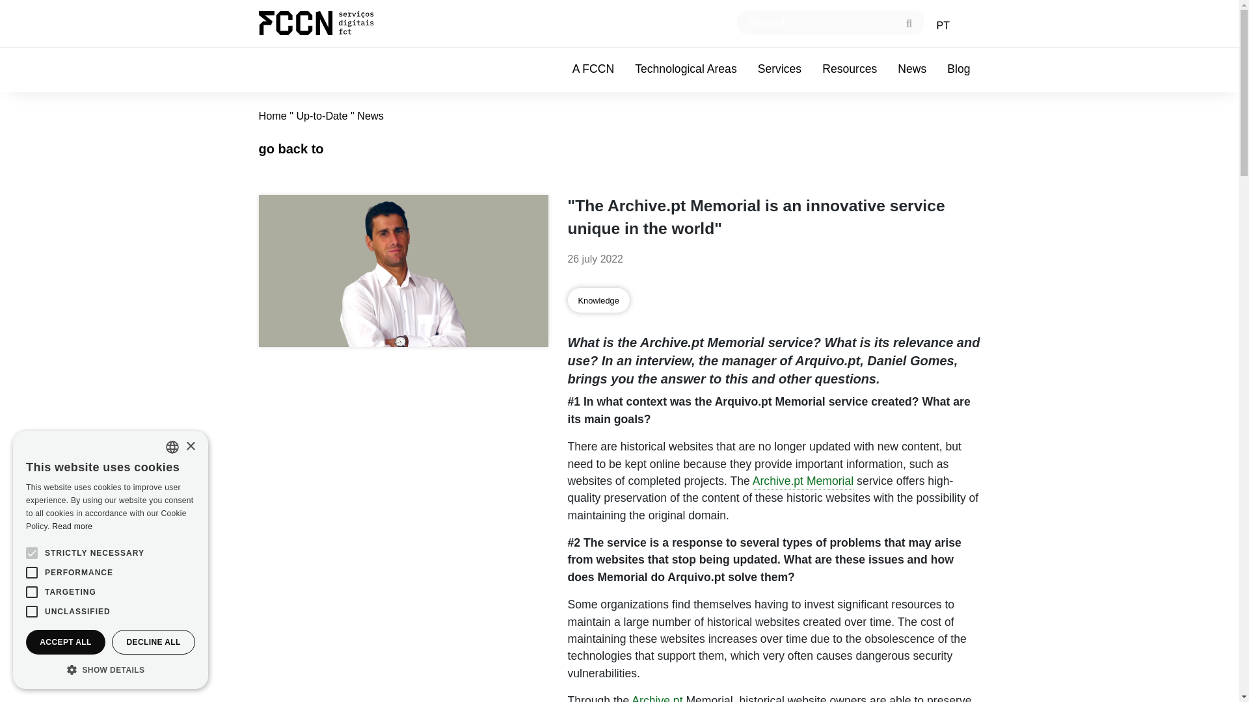 This screenshot has height=702, width=1249. Describe the element at coordinates (327, 23) in the screenshot. I see `FCCN FCT digital services` at that location.